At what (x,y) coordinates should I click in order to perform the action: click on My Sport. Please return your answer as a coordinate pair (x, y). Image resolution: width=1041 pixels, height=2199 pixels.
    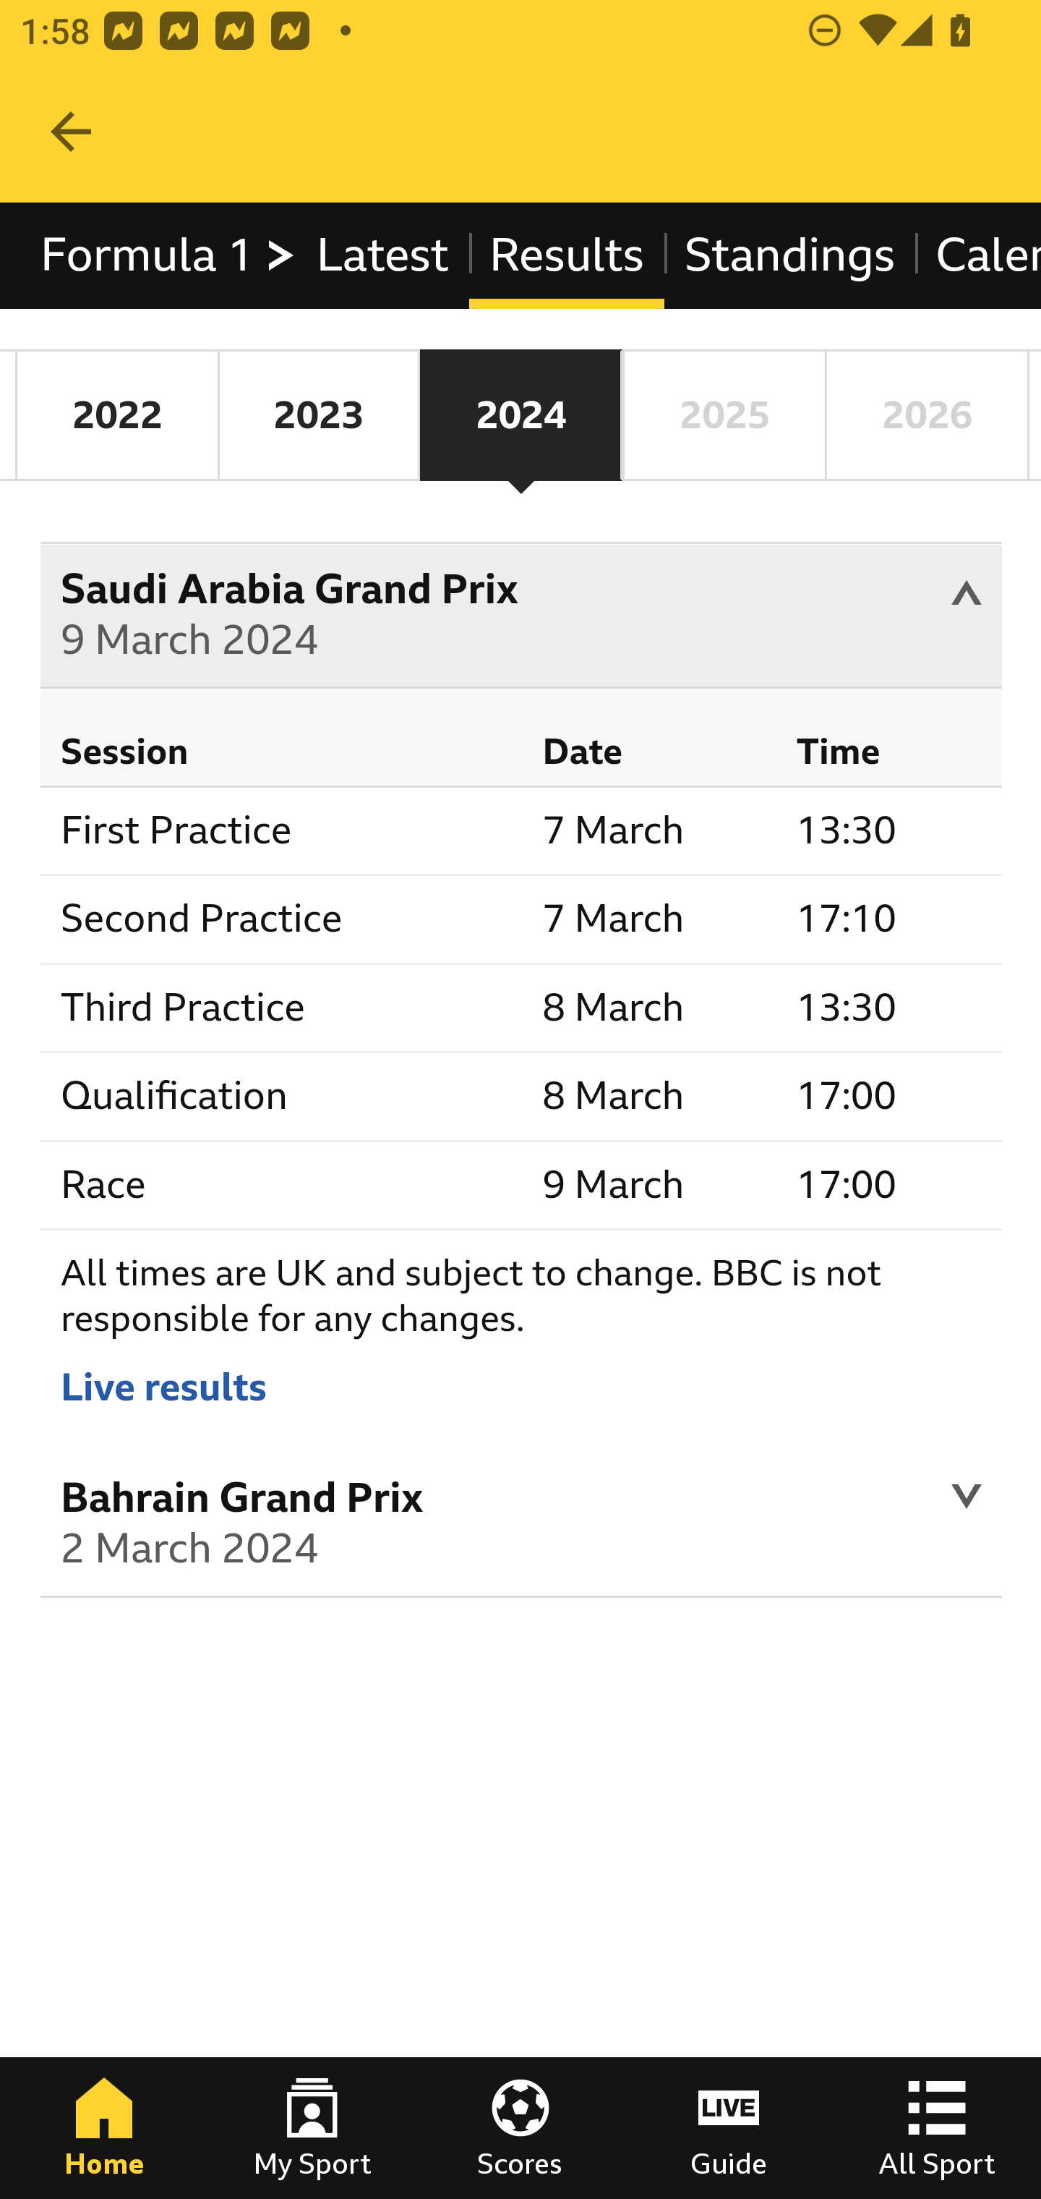
    Looking at the image, I should click on (312, 2128).